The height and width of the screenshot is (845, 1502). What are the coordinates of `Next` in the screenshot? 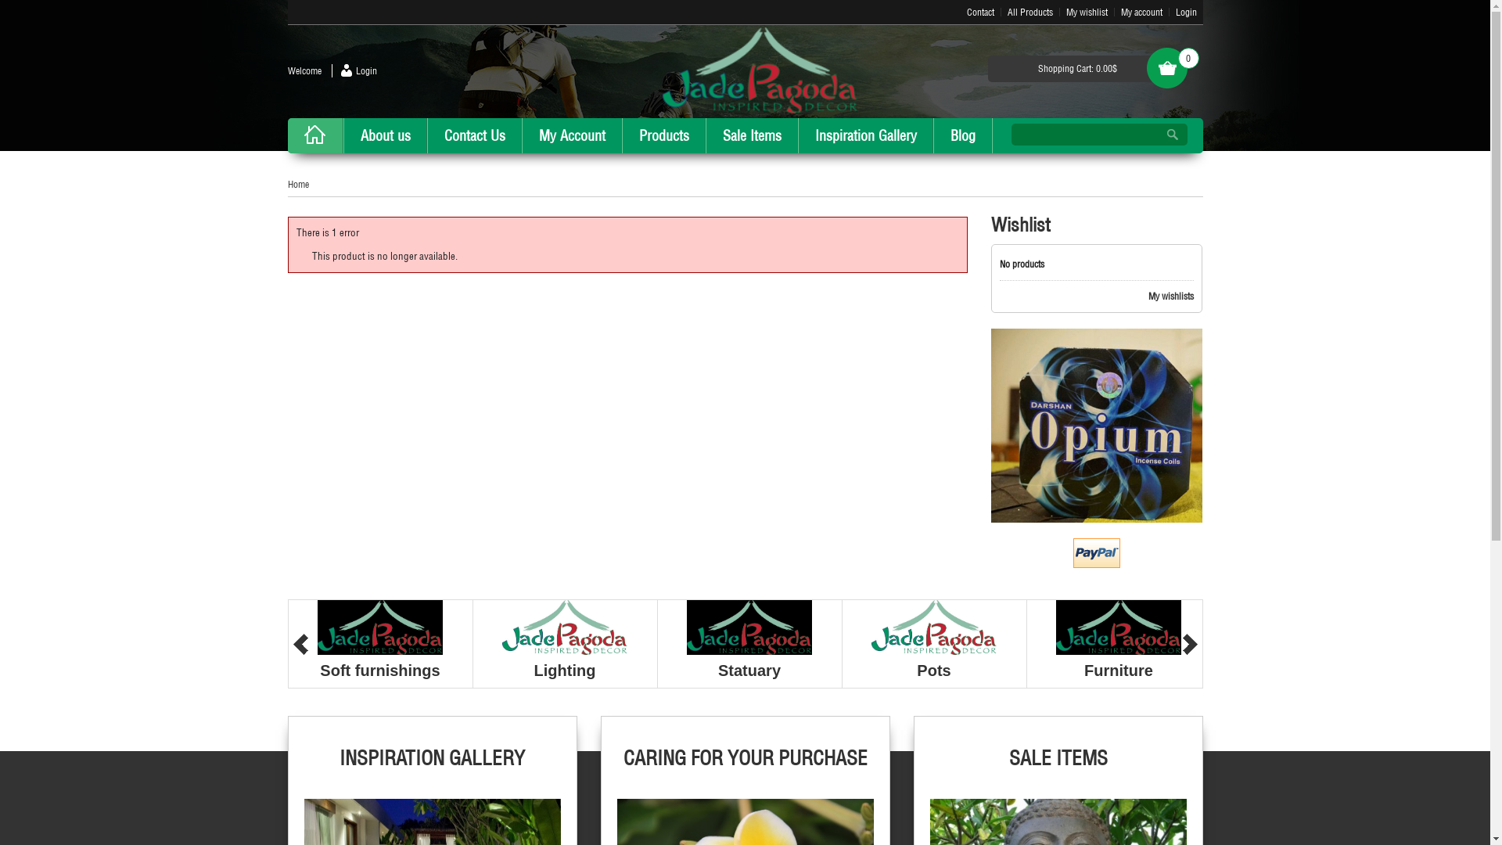 It's located at (1191, 645).